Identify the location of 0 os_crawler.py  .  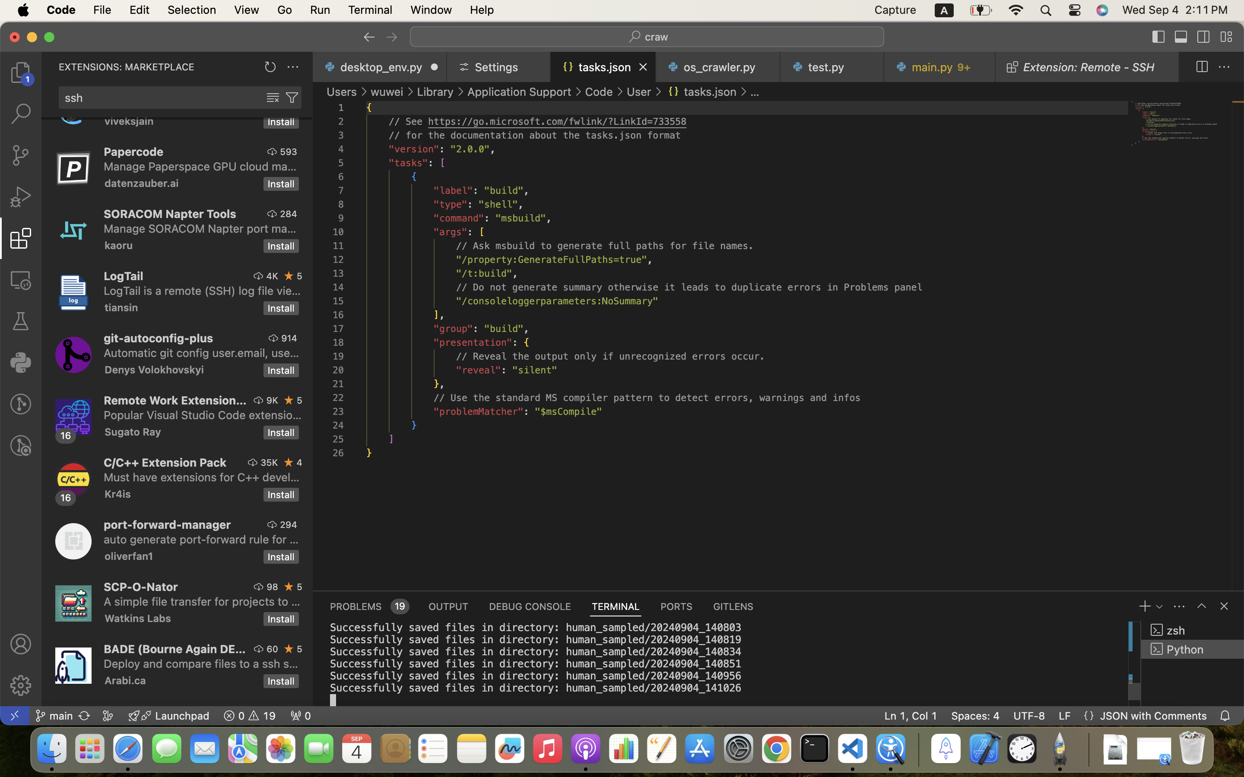
(718, 67).